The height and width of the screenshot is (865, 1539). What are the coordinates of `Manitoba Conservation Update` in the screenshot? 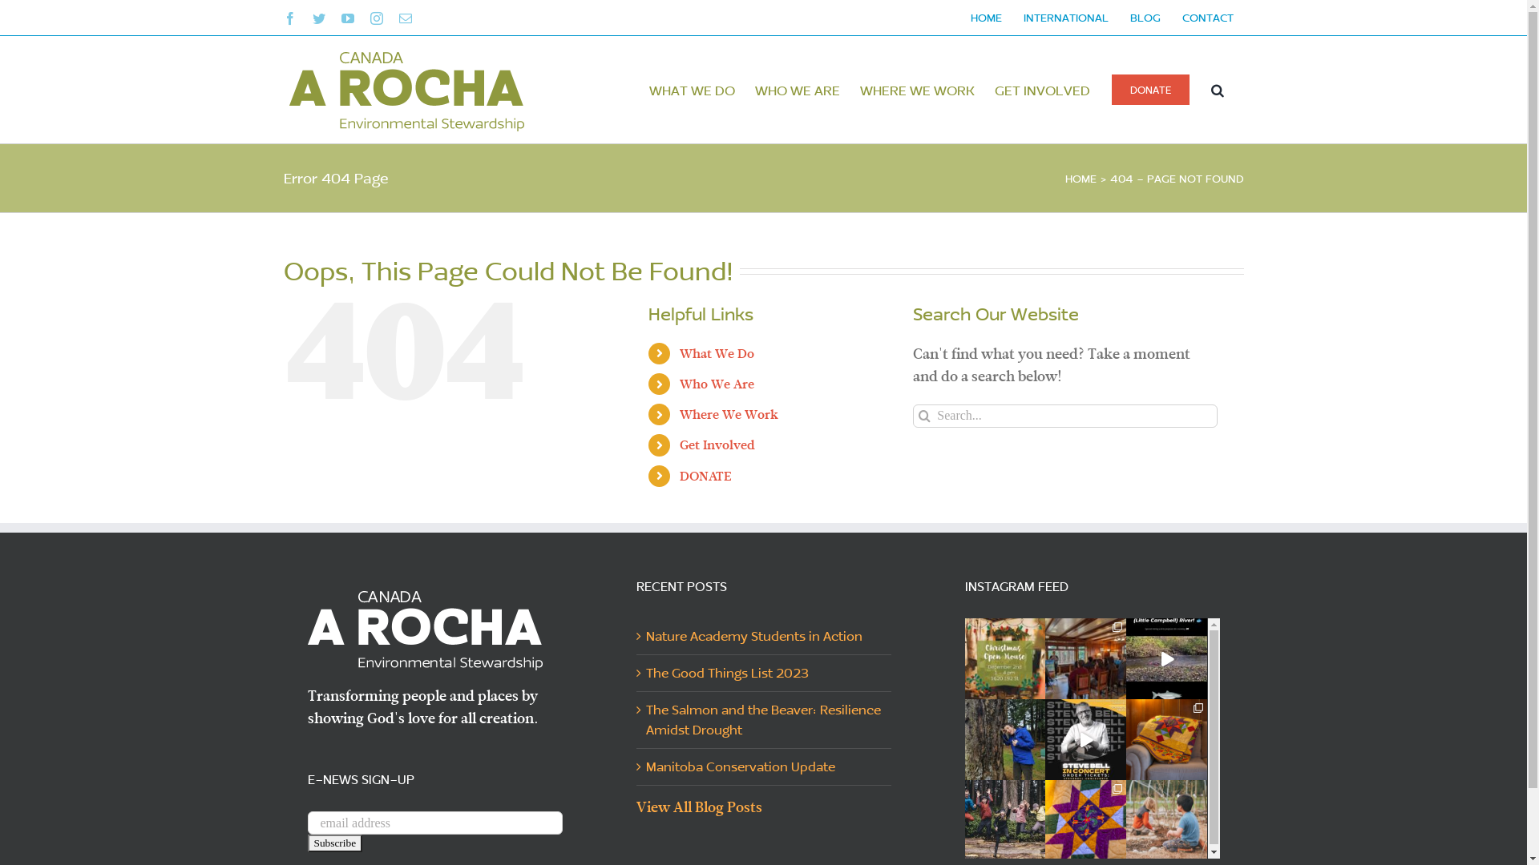 It's located at (765, 767).